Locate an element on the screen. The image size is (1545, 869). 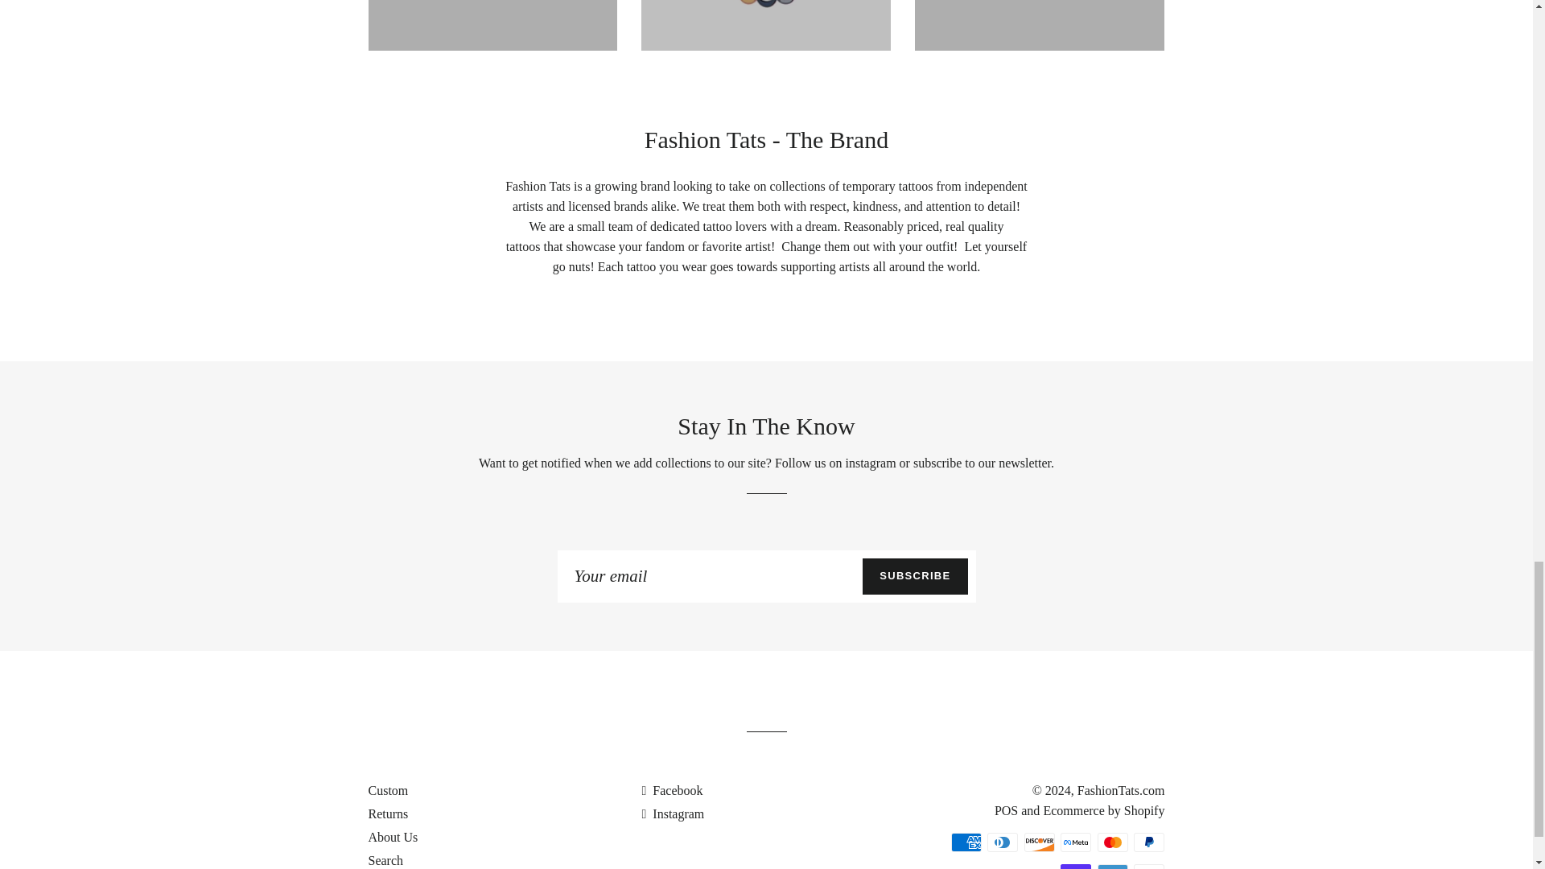
Diners Club is located at coordinates (1003, 842).